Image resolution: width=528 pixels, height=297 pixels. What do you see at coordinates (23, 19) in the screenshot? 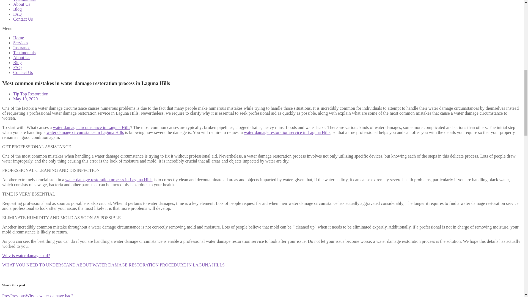
I see `Contact Us` at bounding box center [23, 19].